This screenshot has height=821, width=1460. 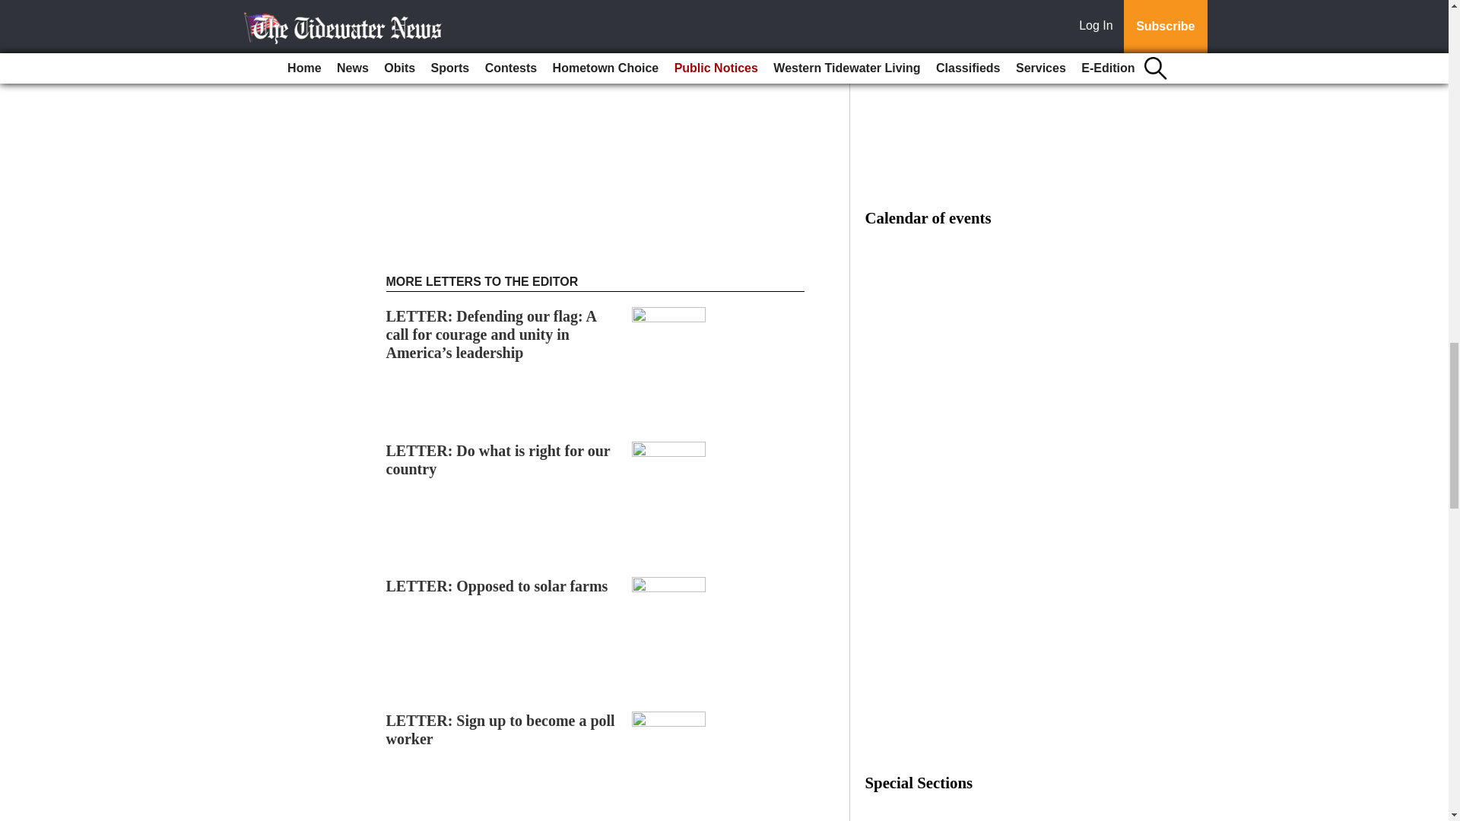 I want to click on LETTER: Opposed to solar farms, so click(x=497, y=585).